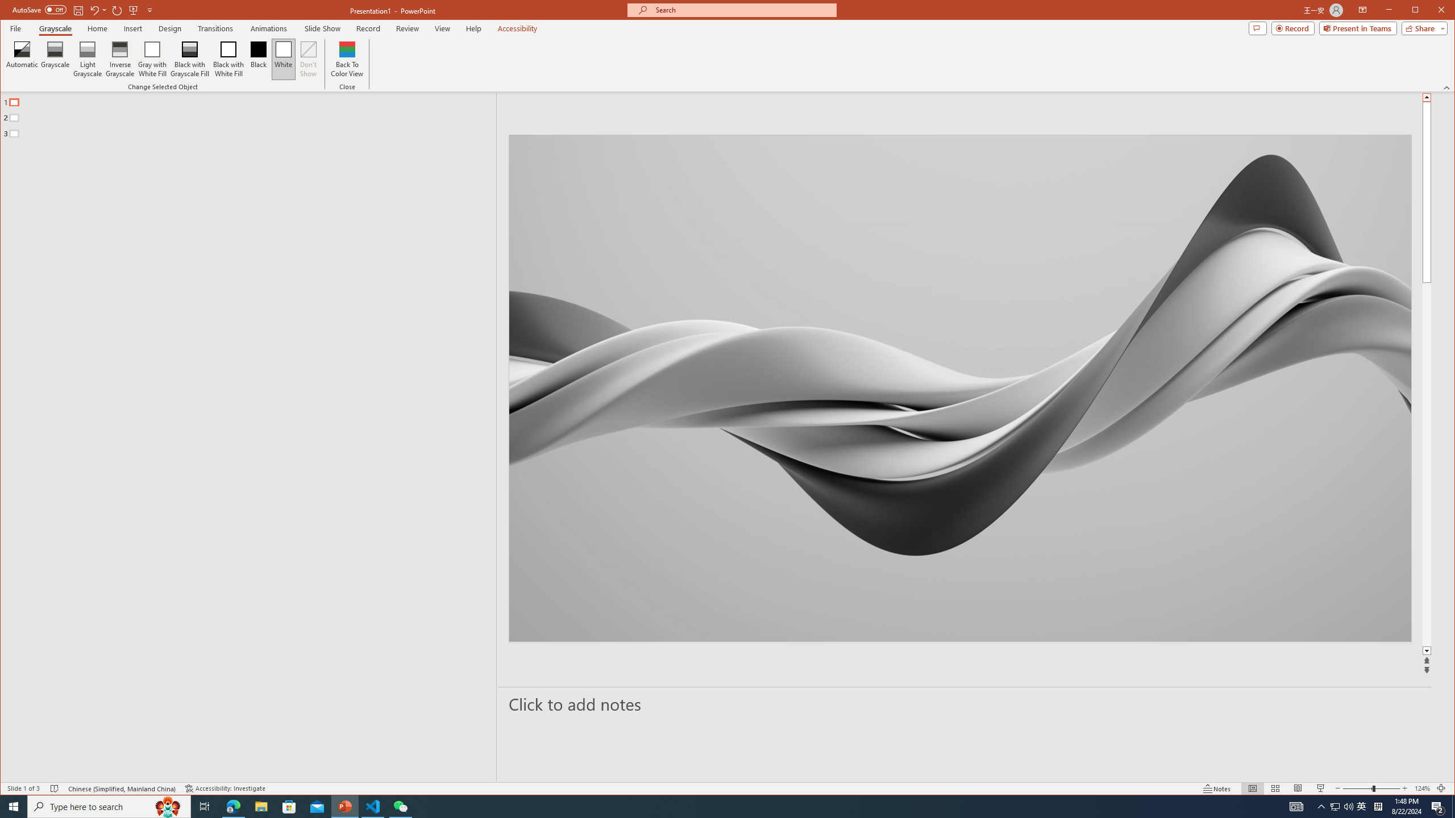  Describe the element at coordinates (259, 59) in the screenshot. I see `Black` at that location.